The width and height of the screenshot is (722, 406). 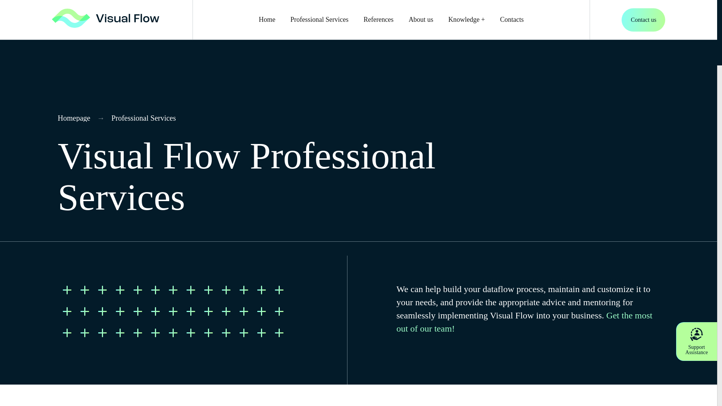 I want to click on Professional Services, so click(x=319, y=20).